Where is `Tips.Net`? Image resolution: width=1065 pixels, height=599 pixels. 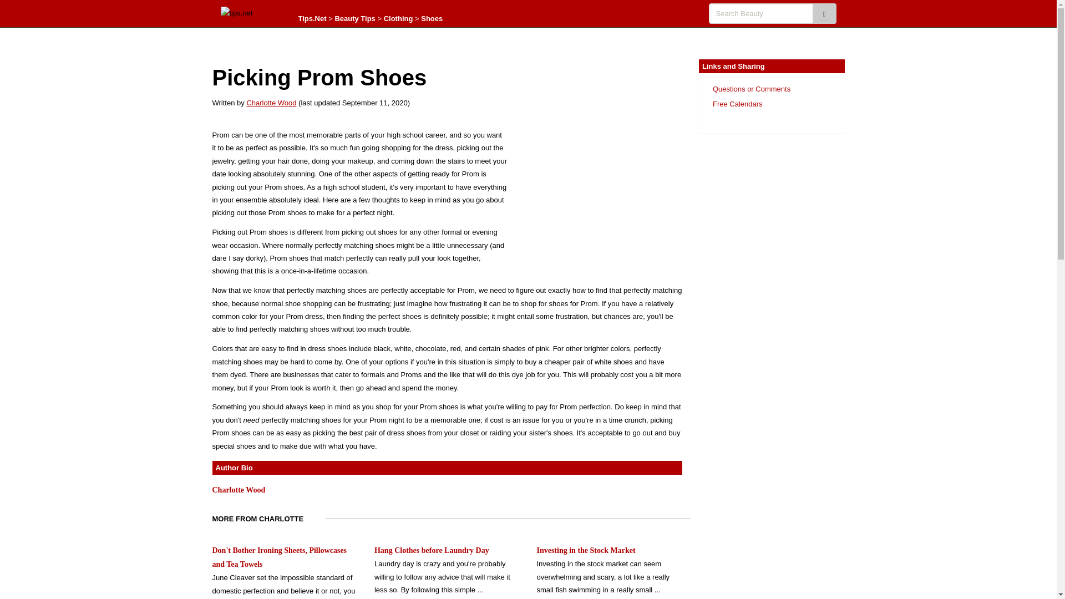
Tips.Net is located at coordinates (312, 18).